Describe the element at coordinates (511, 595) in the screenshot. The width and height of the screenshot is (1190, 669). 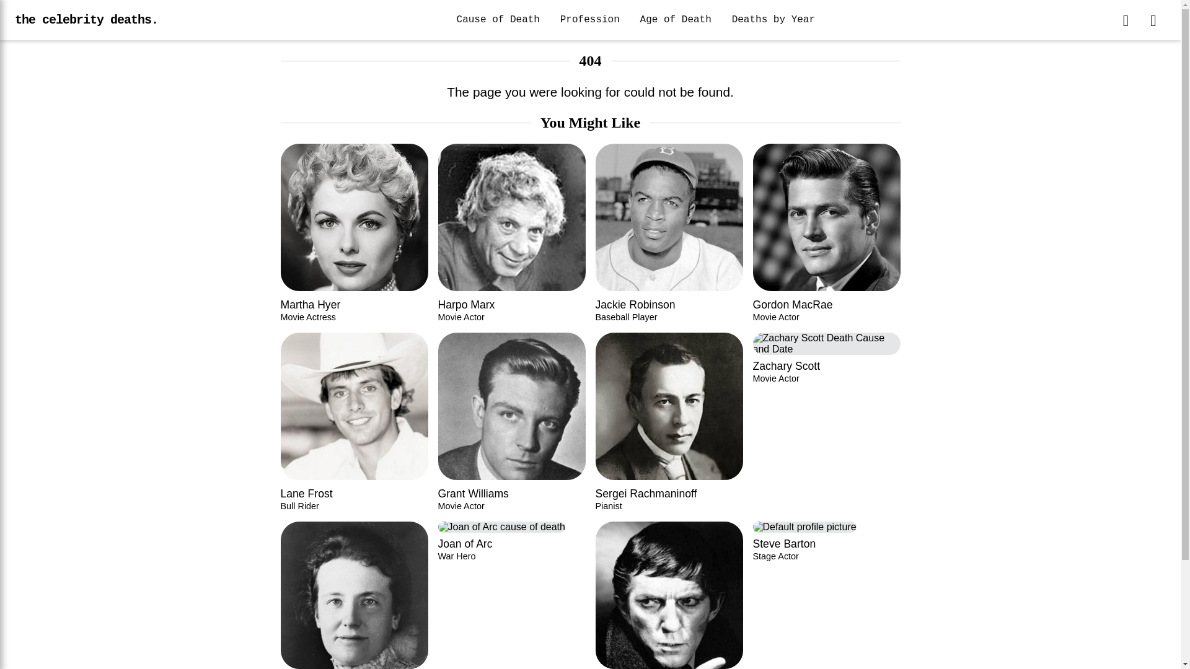
I see `Jonathan Frid` at that location.